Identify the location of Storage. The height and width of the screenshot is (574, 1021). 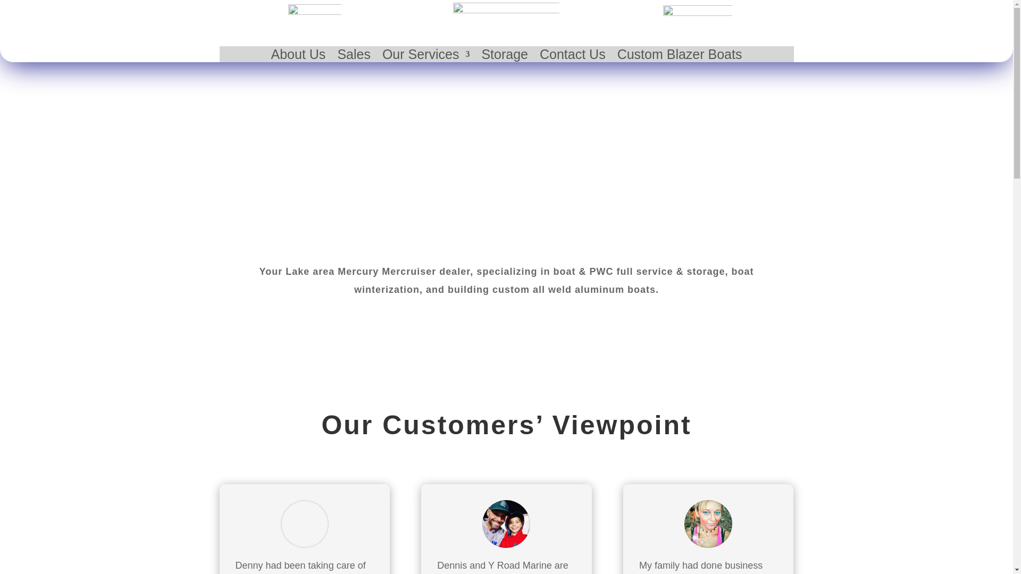
(504, 56).